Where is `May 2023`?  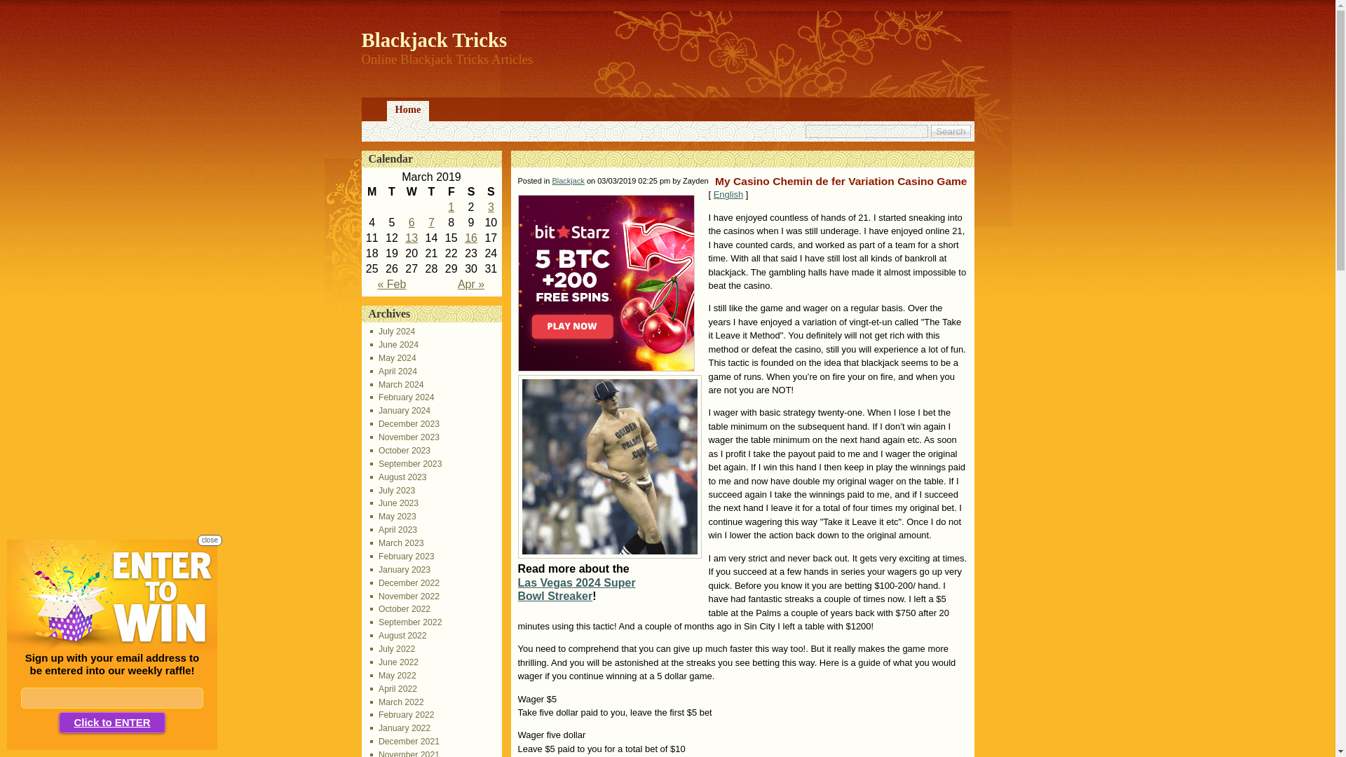 May 2023 is located at coordinates (393, 517).